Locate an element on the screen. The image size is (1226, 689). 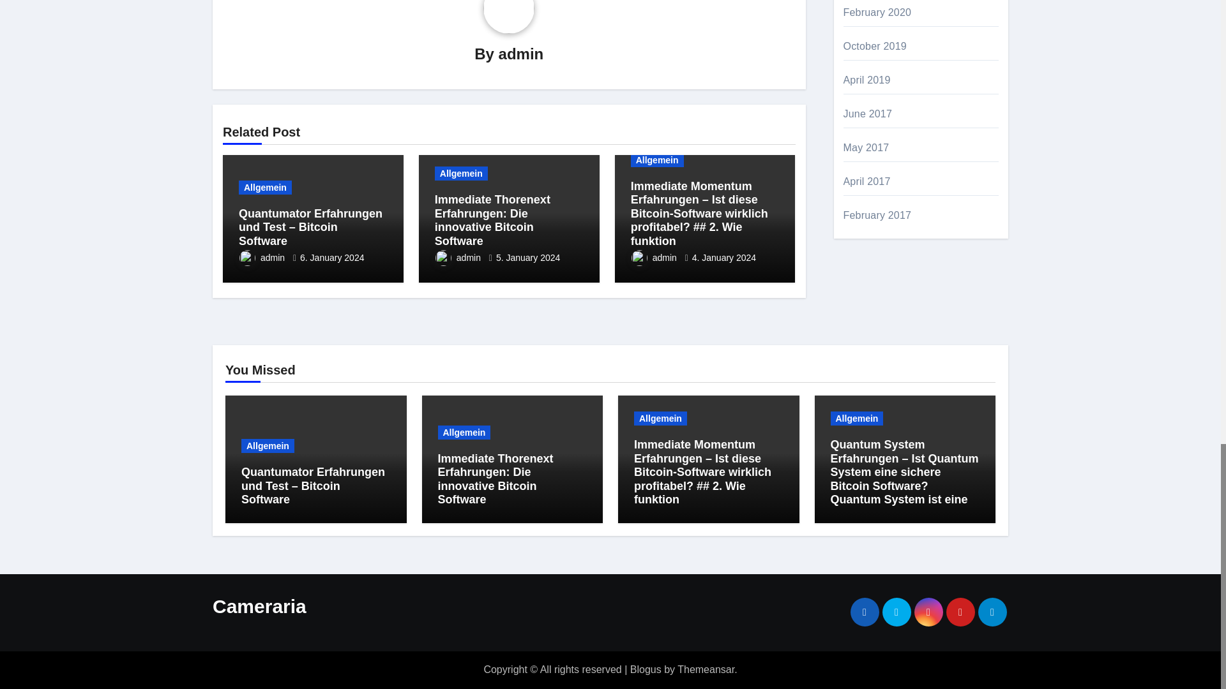
Allgemein is located at coordinates (265, 187).